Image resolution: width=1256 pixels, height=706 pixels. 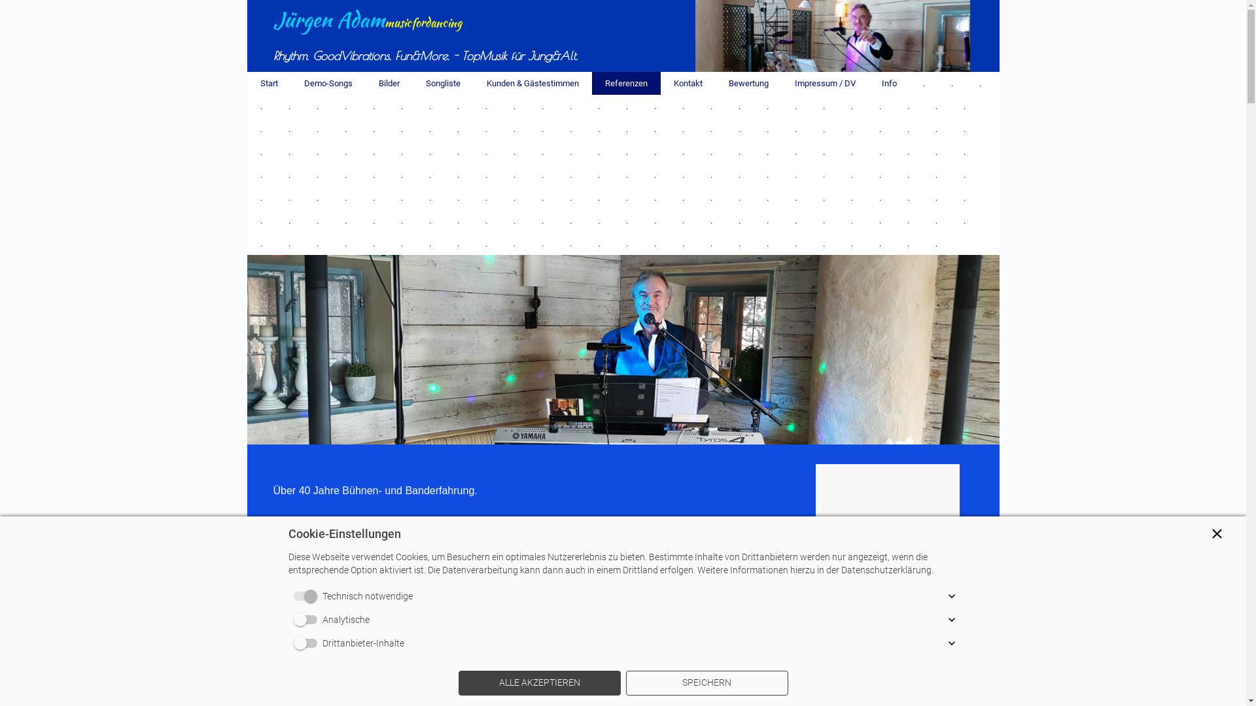 What do you see at coordinates (706, 683) in the screenshot?
I see `SPEICHERN` at bounding box center [706, 683].